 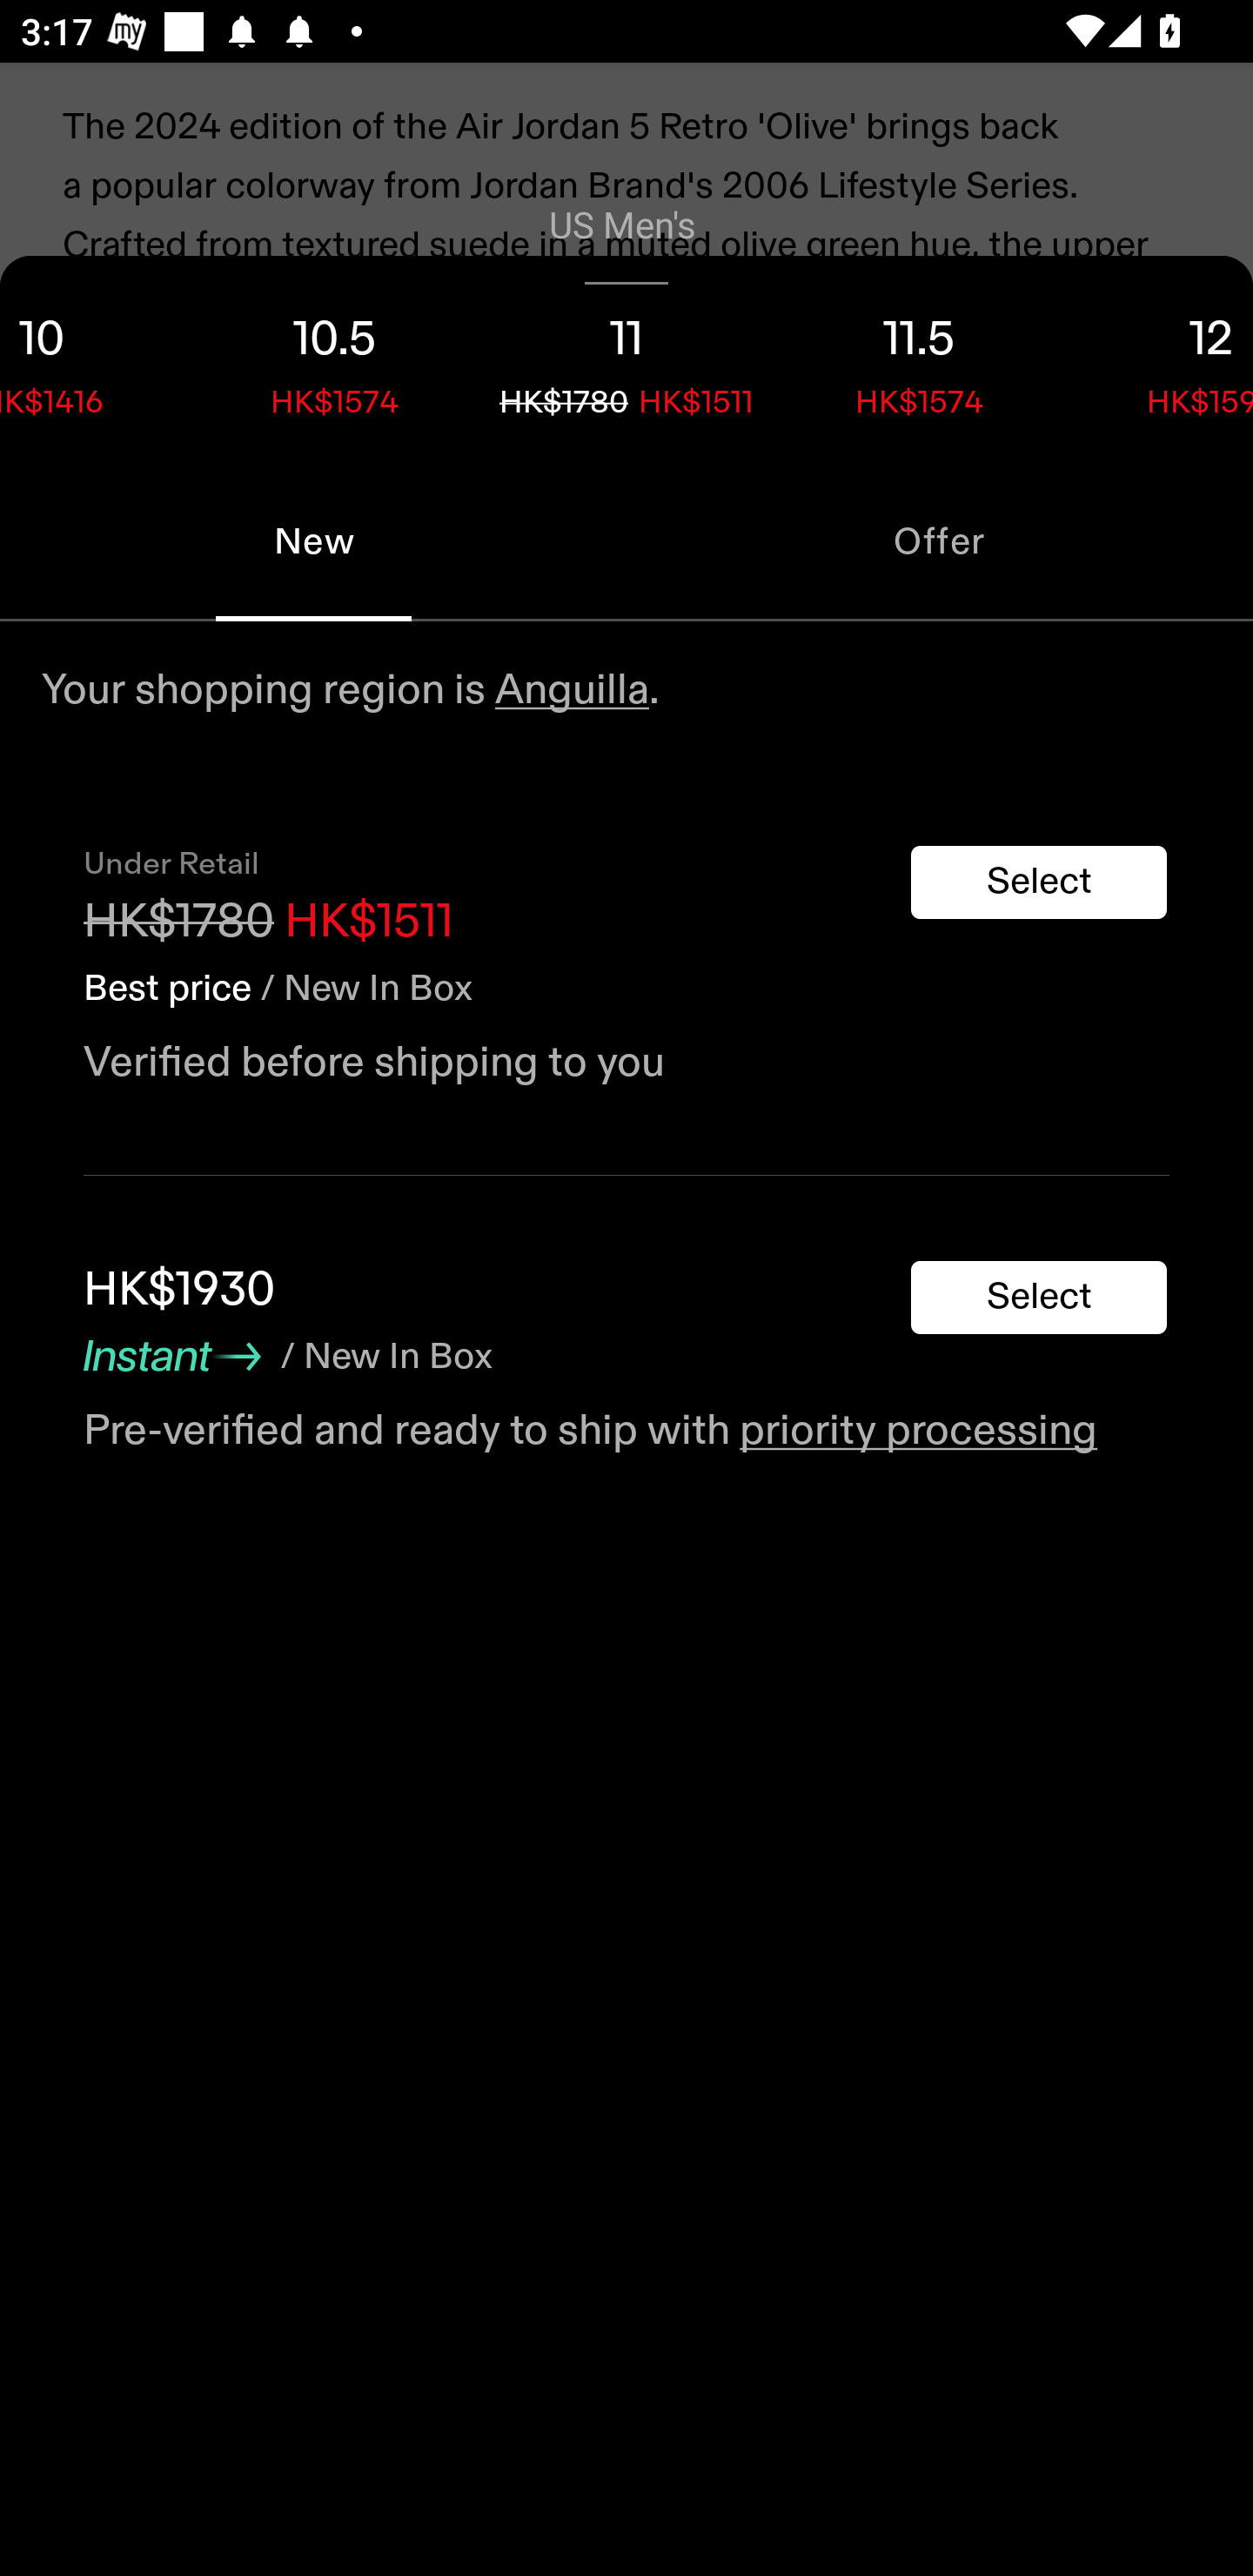 What do you see at coordinates (940, 541) in the screenshot?
I see `Offer` at bounding box center [940, 541].